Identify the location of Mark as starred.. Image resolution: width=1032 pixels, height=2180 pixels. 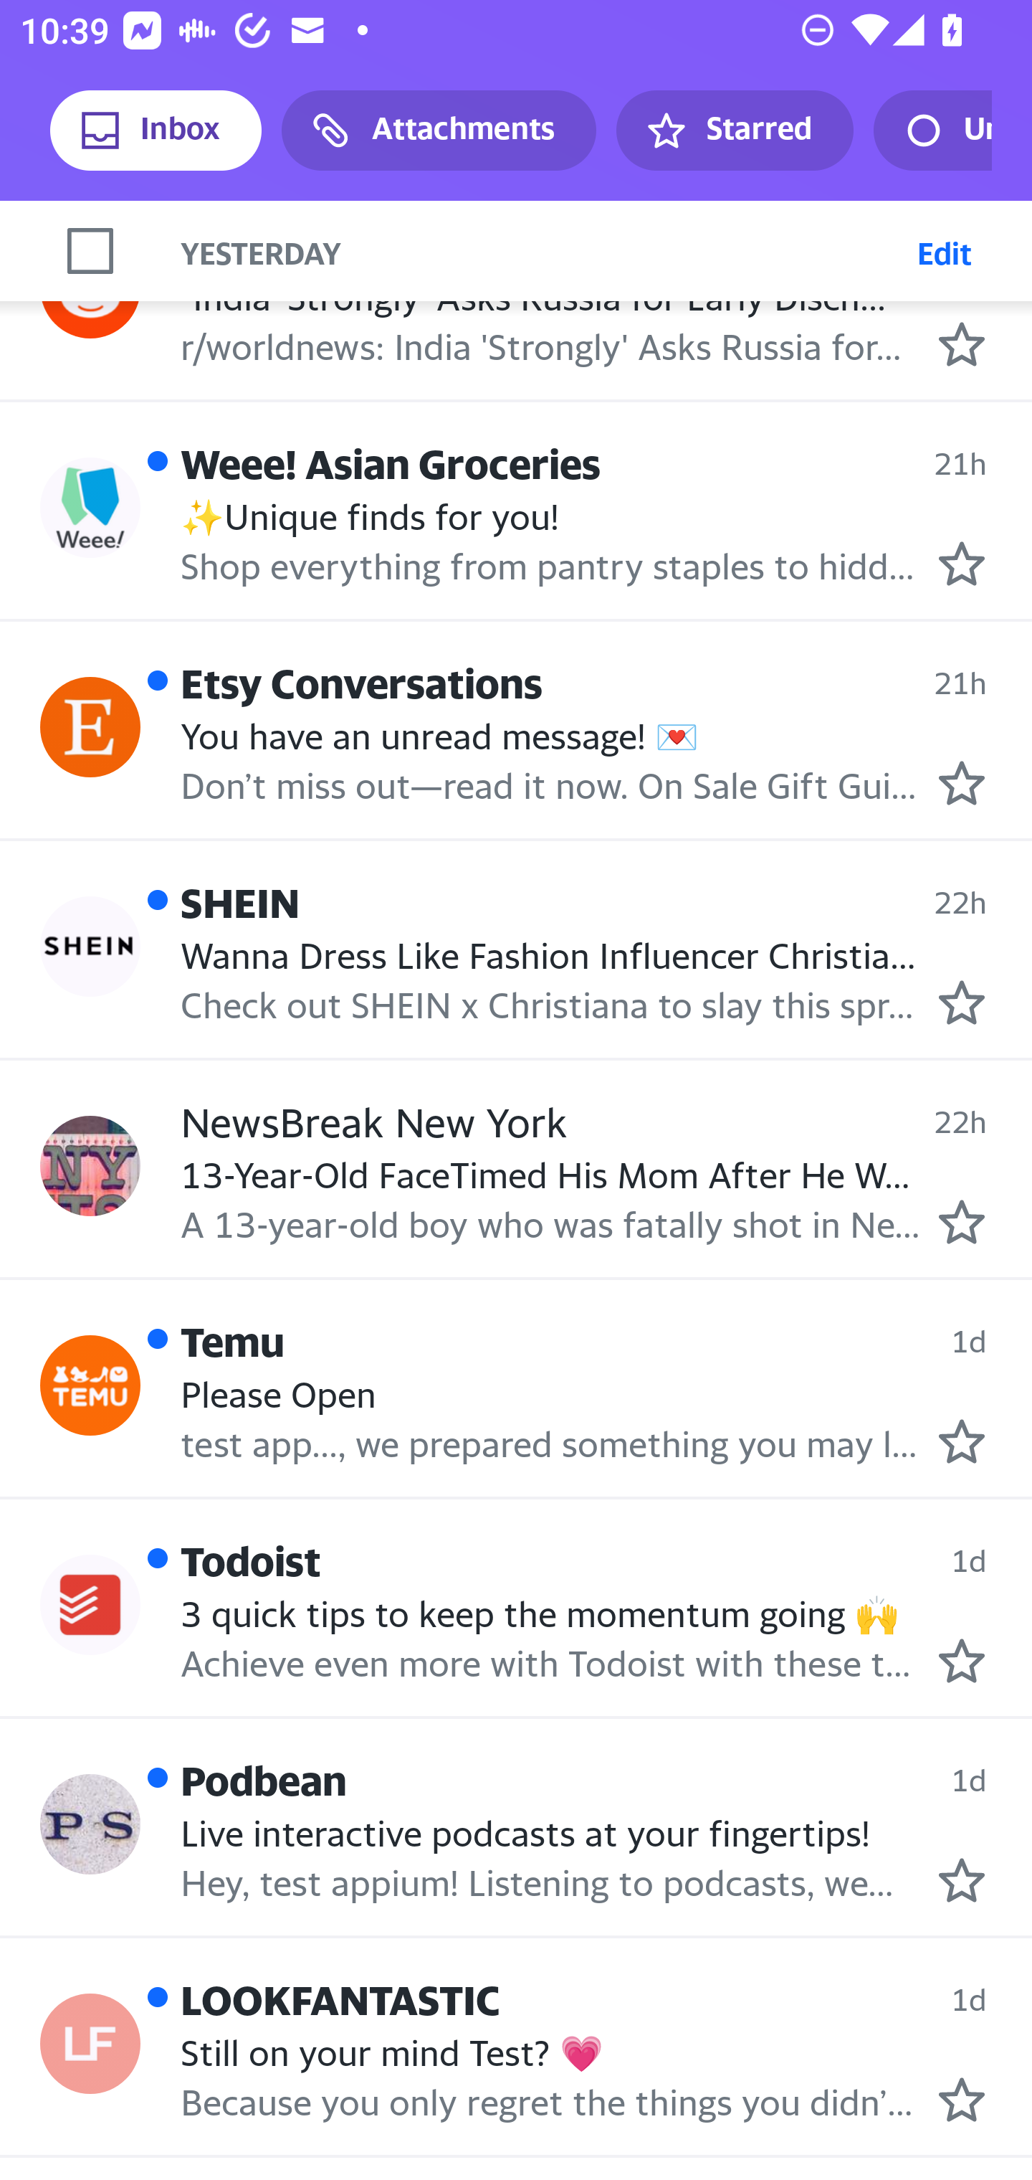
(962, 783).